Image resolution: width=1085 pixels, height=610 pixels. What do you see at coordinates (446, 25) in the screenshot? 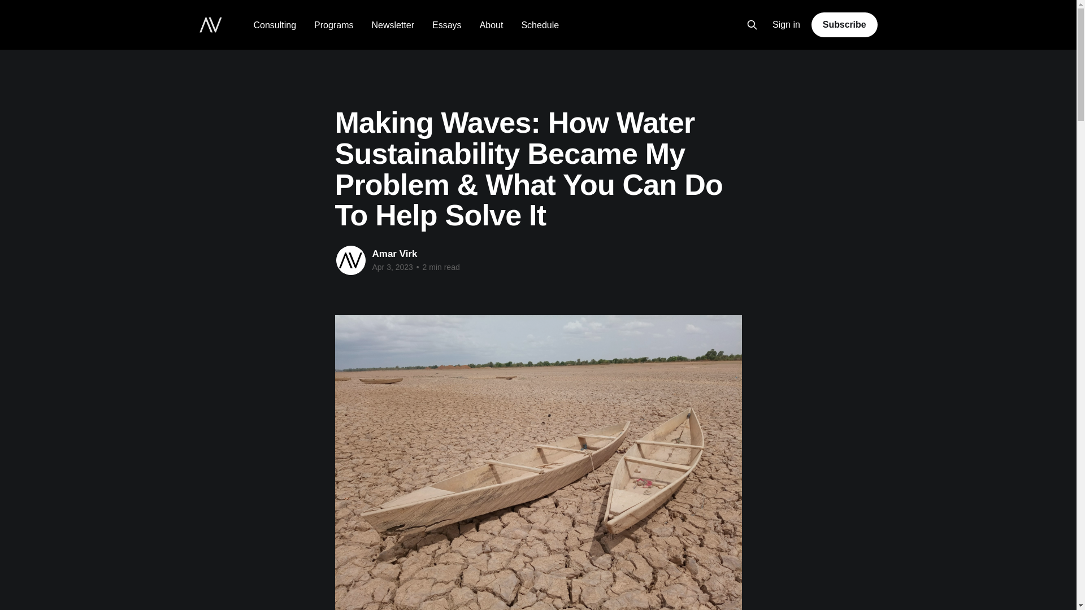
I see `Essays` at bounding box center [446, 25].